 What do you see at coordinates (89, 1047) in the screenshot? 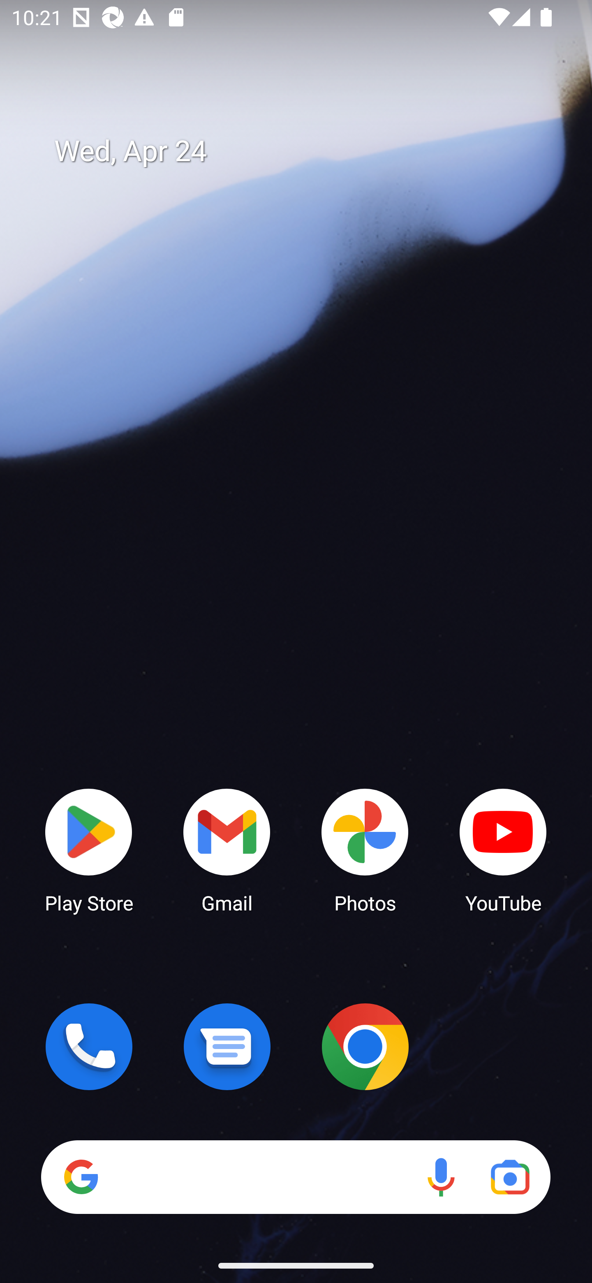
I see `Phone` at bounding box center [89, 1047].